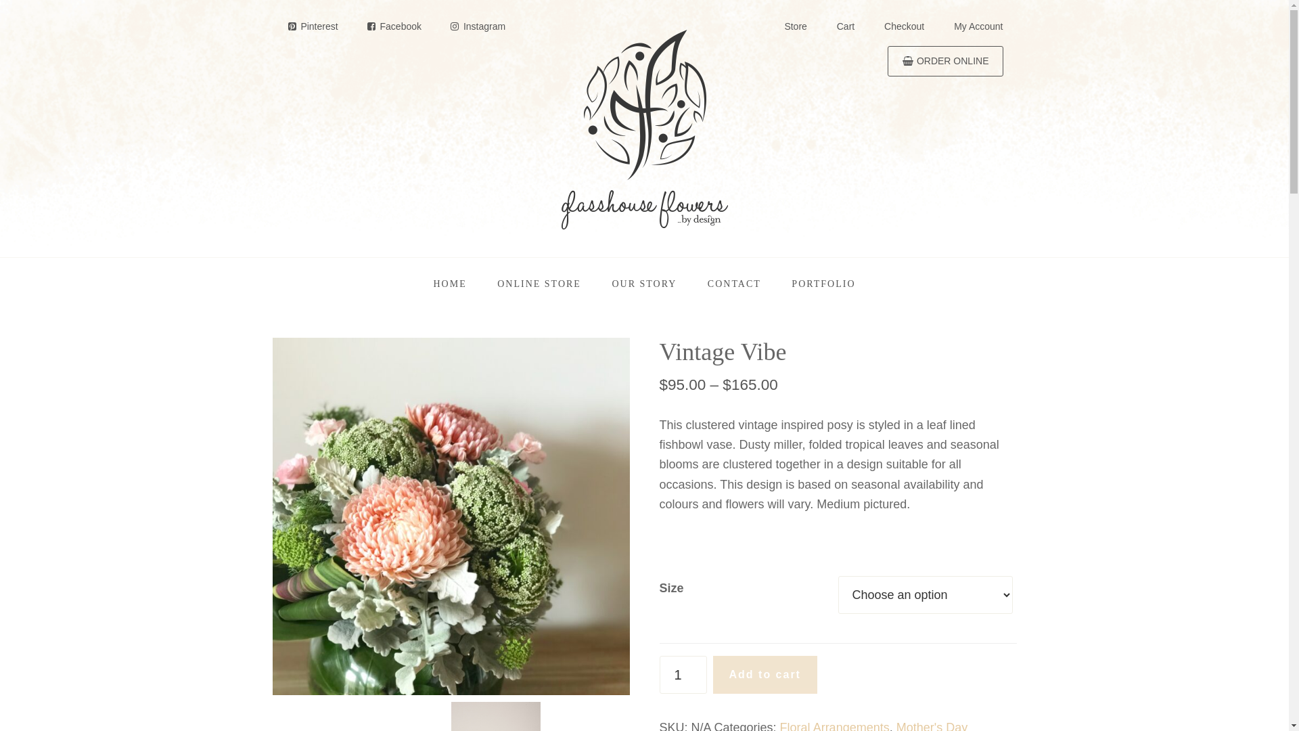 The width and height of the screenshot is (1299, 731). What do you see at coordinates (765, 675) in the screenshot?
I see `Add to cart` at bounding box center [765, 675].